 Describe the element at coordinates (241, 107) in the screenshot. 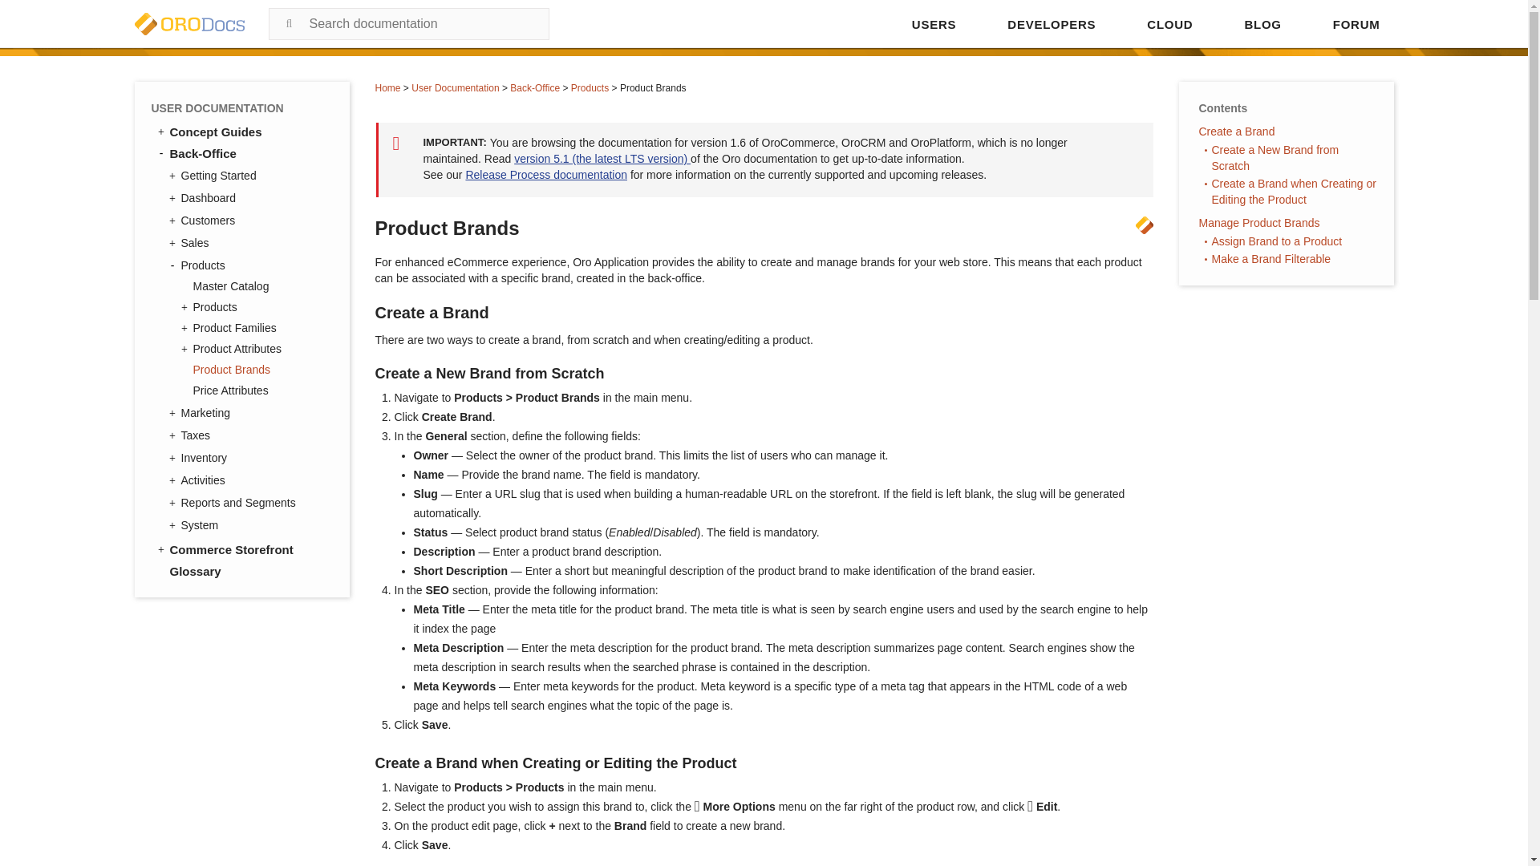

I see `USER DOCUMENTATION` at that location.